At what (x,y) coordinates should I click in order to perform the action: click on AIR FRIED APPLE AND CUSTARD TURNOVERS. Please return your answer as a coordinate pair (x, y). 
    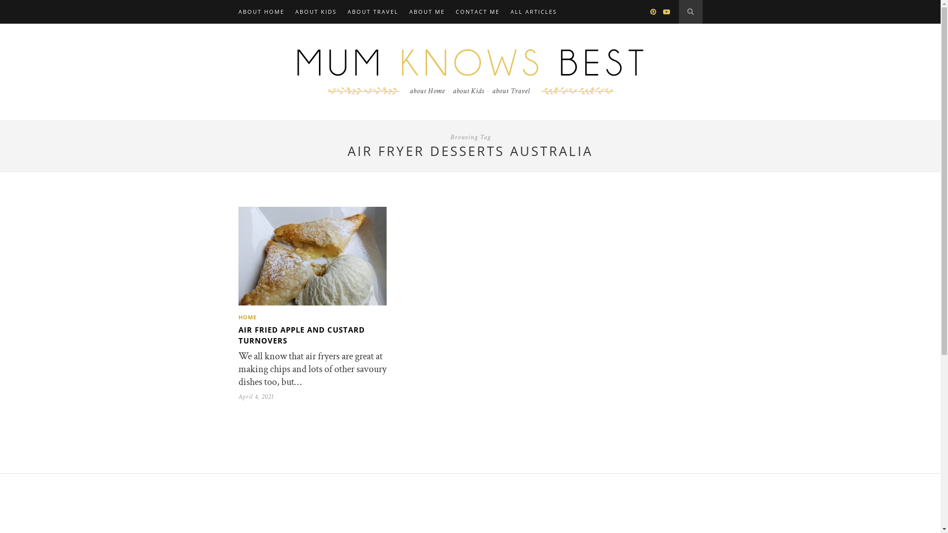
    Looking at the image, I should click on (301, 335).